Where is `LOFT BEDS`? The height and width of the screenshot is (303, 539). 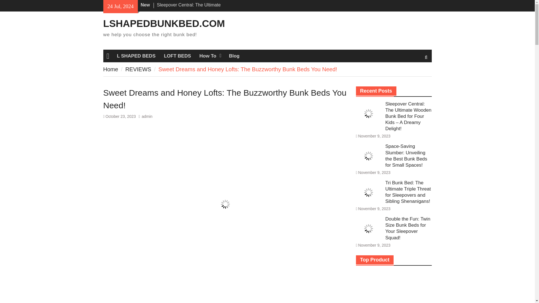
LOFT BEDS is located at coordinates (177, 56).